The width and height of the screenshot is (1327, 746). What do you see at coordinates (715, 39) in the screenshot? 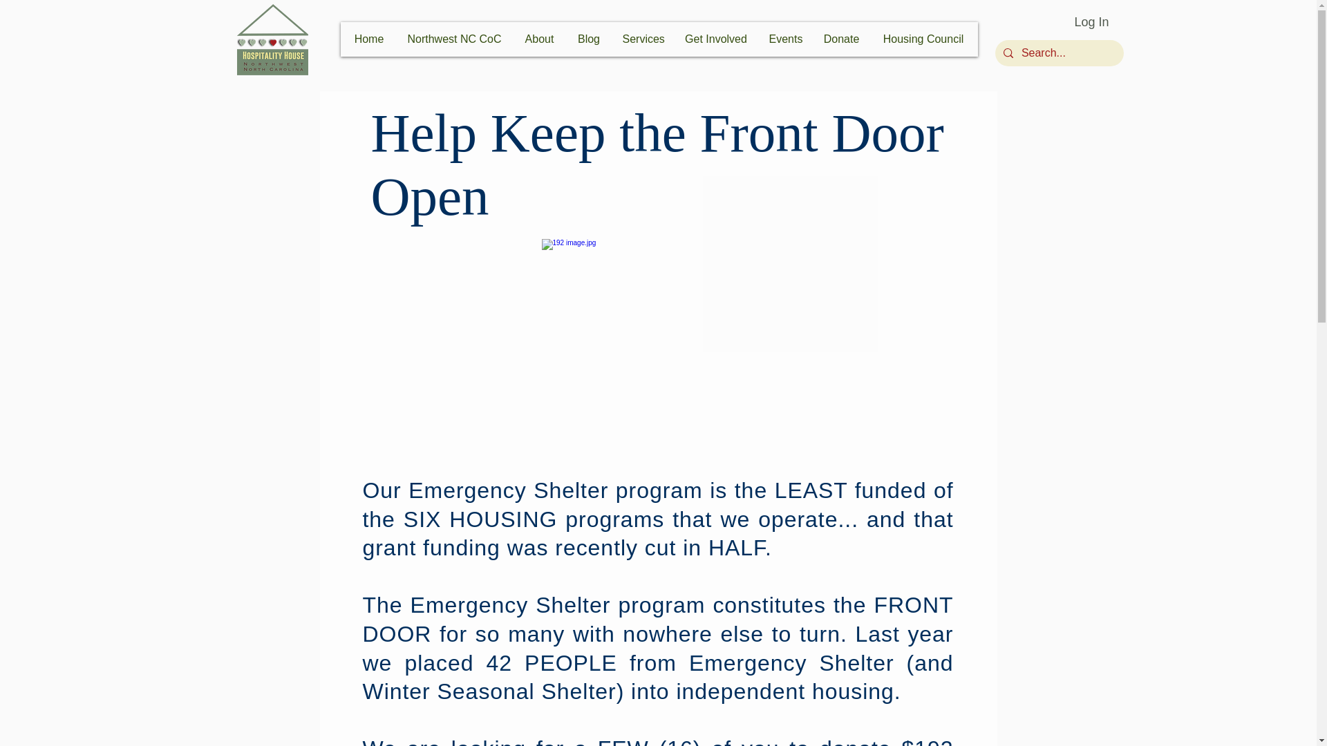
I see `Get Involved` at bounding box center [715, 39].